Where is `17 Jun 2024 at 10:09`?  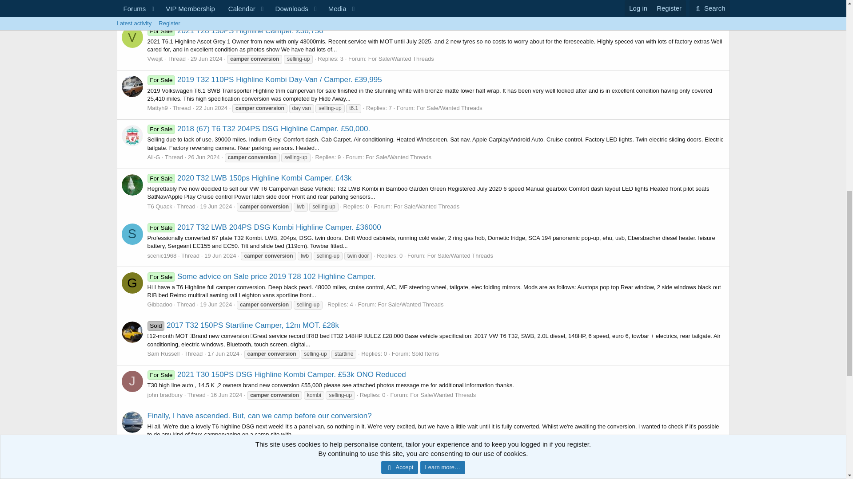 17 Jun 2024 at 10:09 is located at coordinates (223, 353).